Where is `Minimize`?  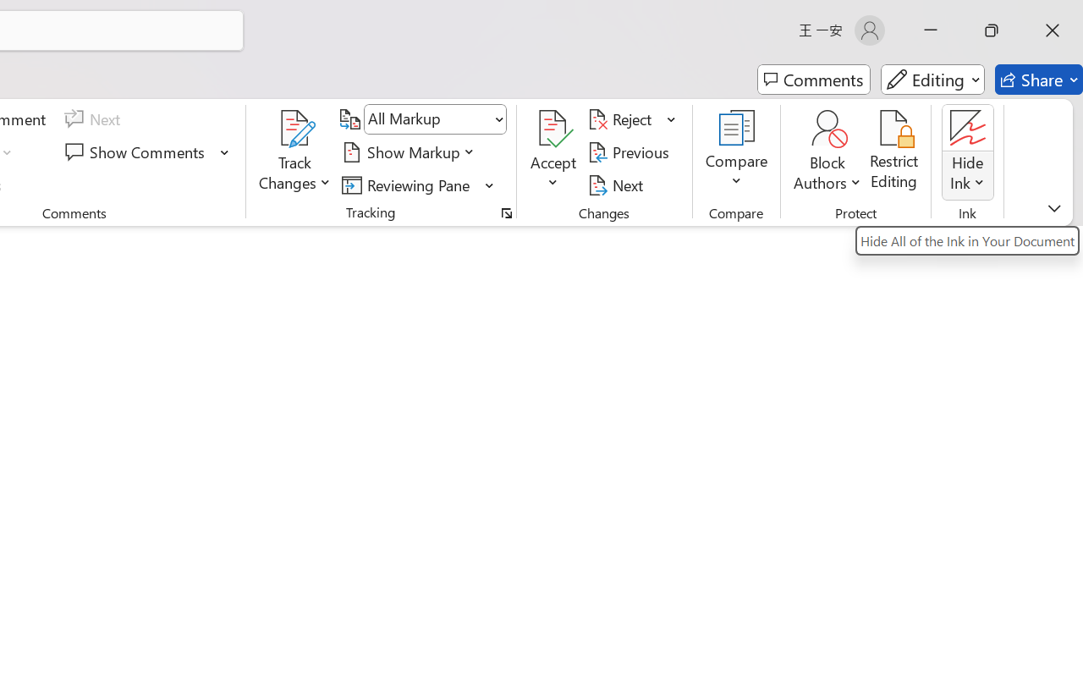
Minimize is located at coordinates (931, 30).